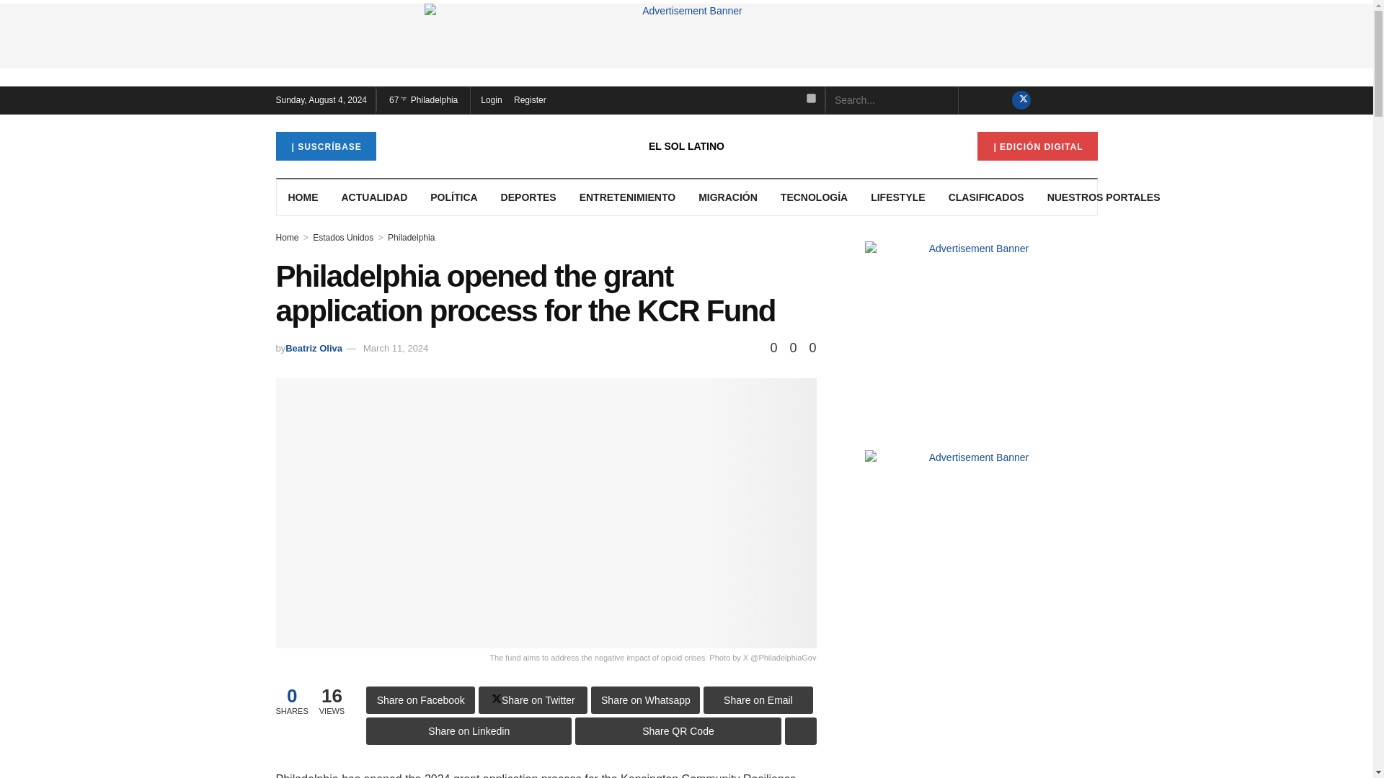 This screenshot has width=1384, height=778. What do you see at coordinates (627, 197) in the screenshot?
I see `ENTRETENIMIENTO` at bounding box center [627, 197].